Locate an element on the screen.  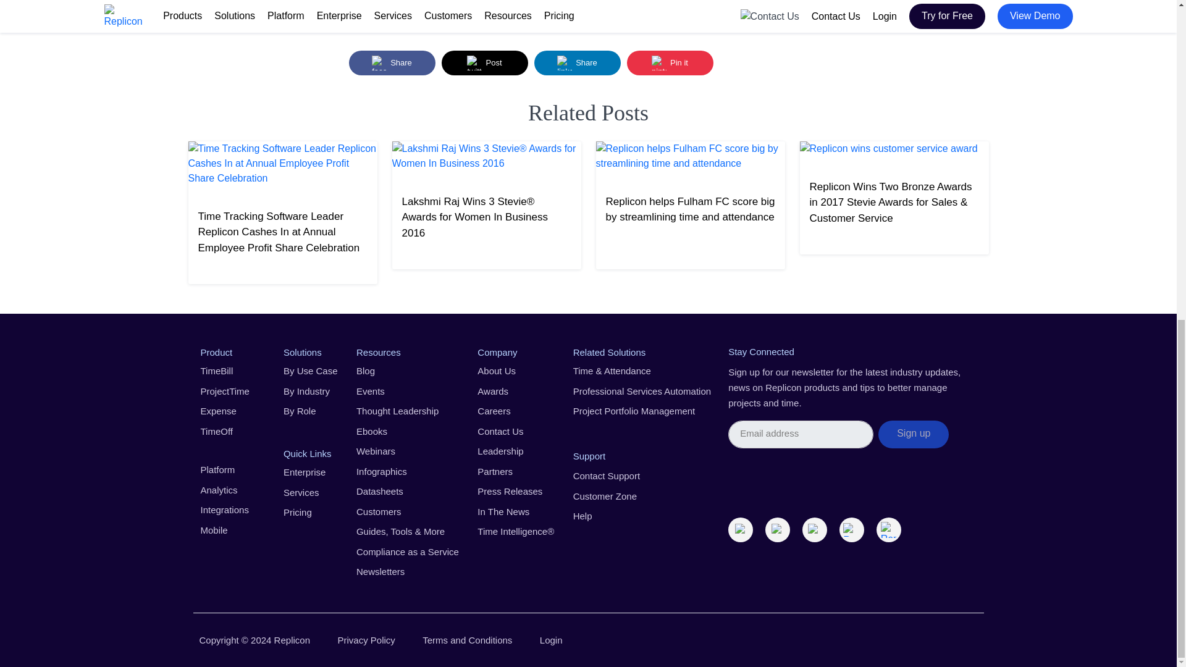
Share on X is located at coordinates (484, 63).